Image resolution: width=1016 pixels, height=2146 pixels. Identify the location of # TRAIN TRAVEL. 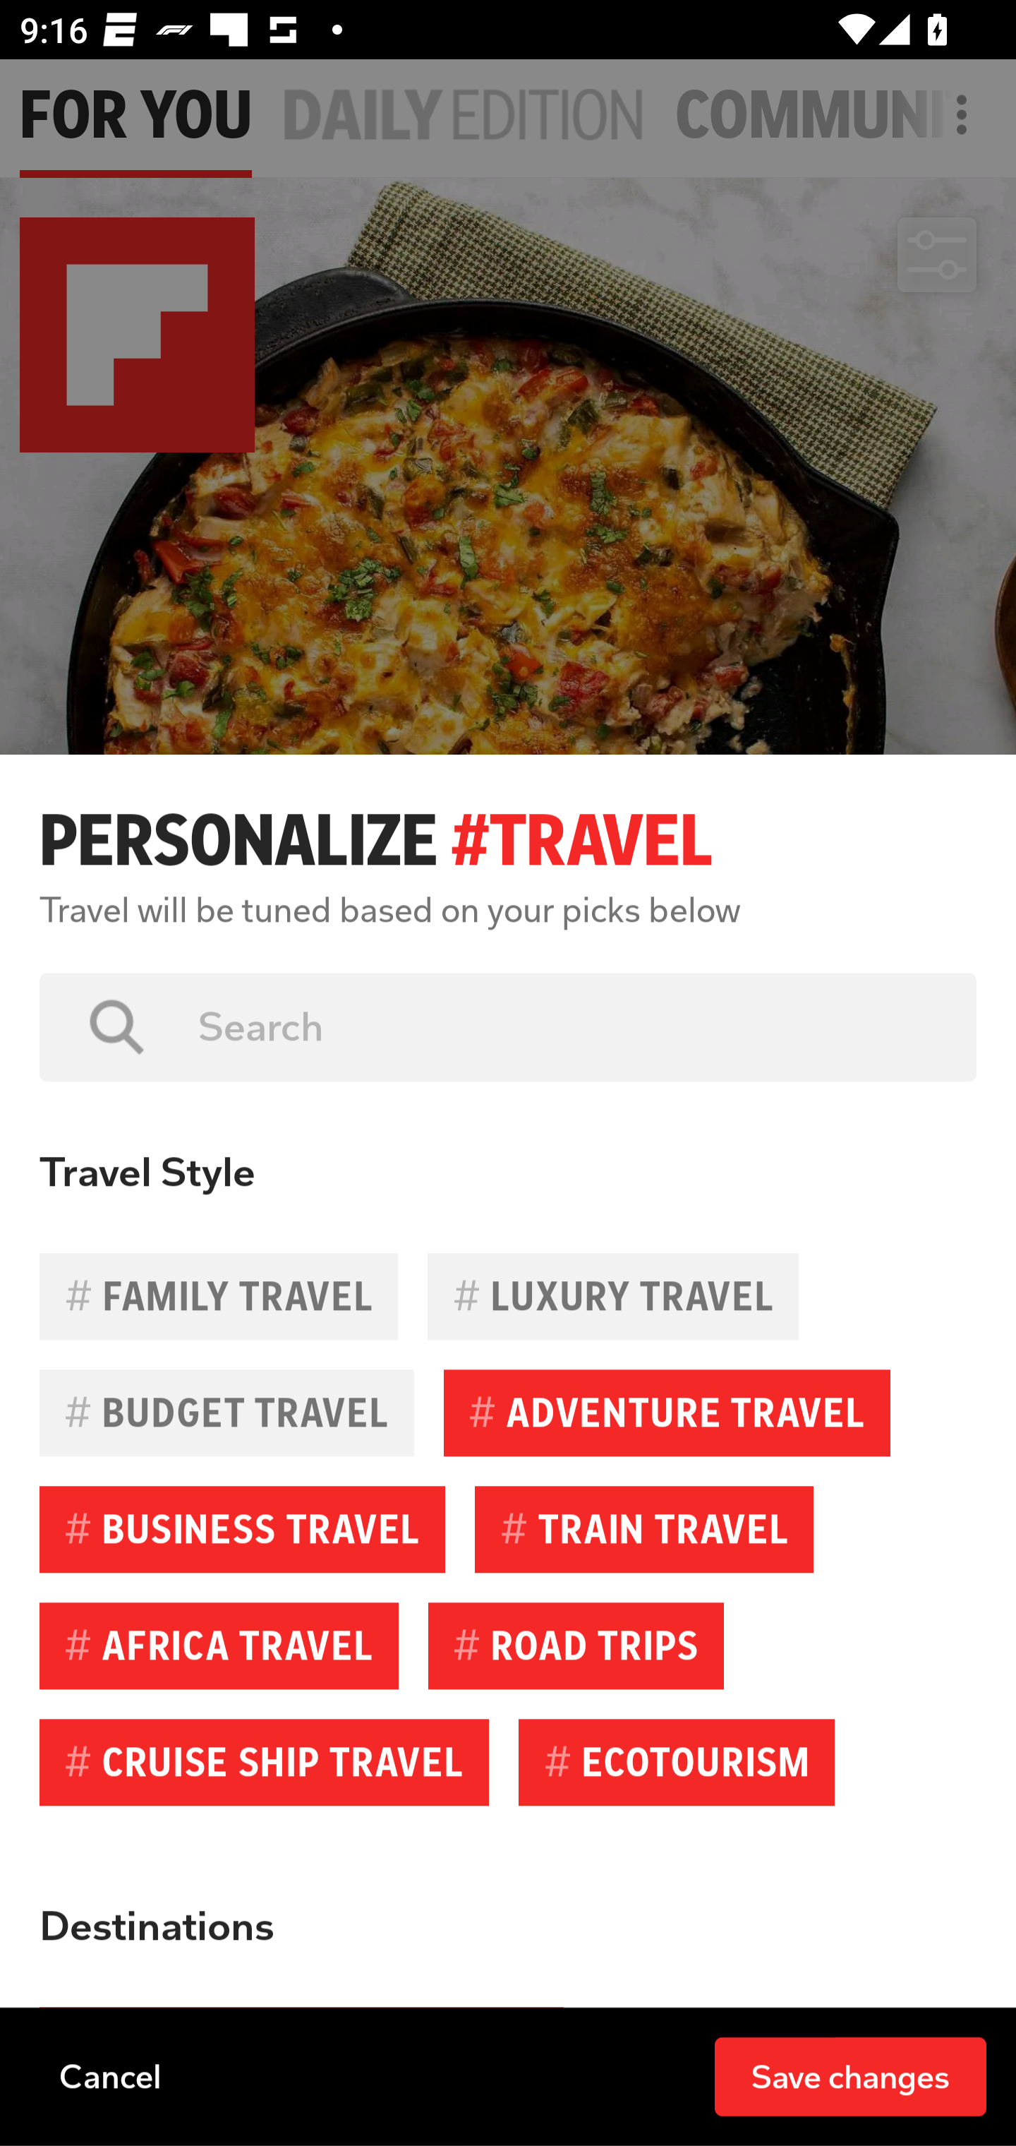
(643, 1529).